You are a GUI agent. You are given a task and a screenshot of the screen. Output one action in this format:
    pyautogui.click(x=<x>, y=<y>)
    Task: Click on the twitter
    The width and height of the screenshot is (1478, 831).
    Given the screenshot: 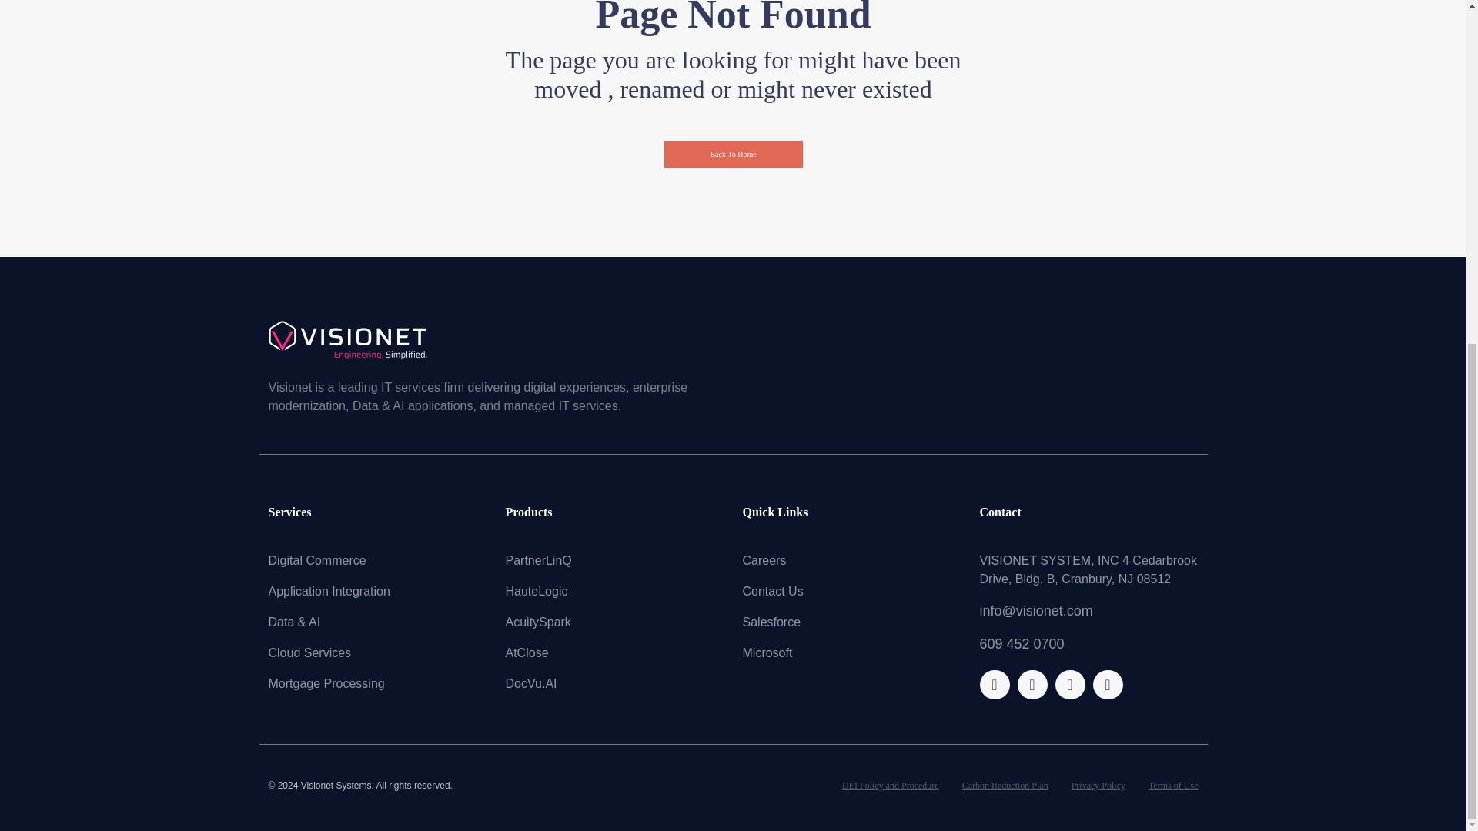 What is the action you would take?
    pyautogui.click(x=1070, y=685)
    